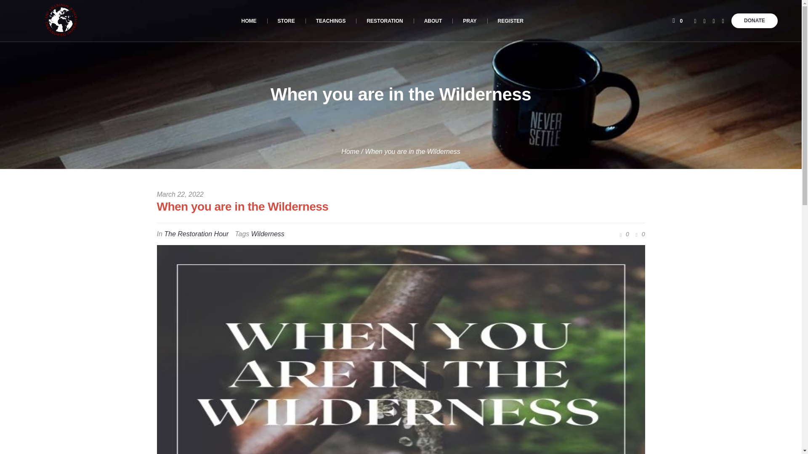  What do you see at coordinates (623, 234) in the screenshot?
I see `0` at bounding box center [623, 234].